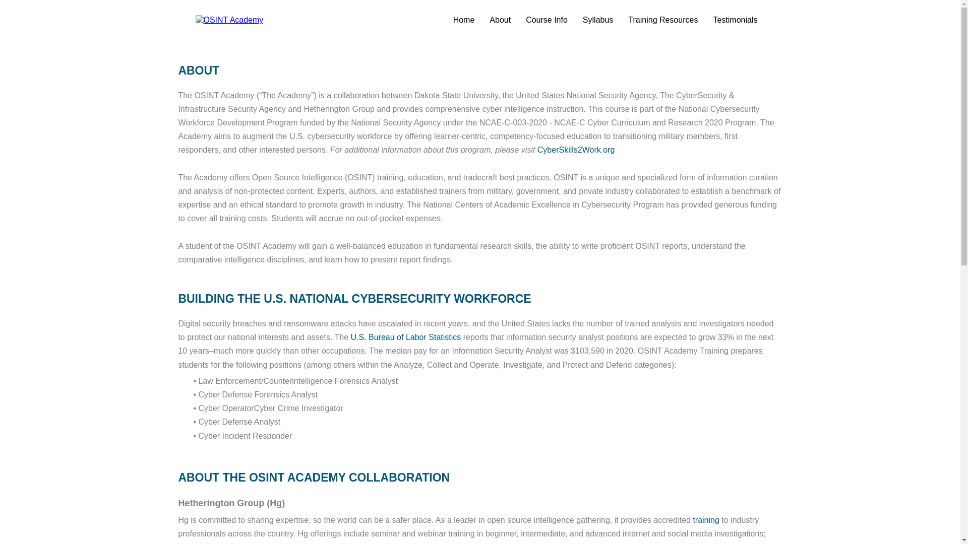 This screenshot has height=544, width=968. I want to click on Syllabus, so click(597, 20).